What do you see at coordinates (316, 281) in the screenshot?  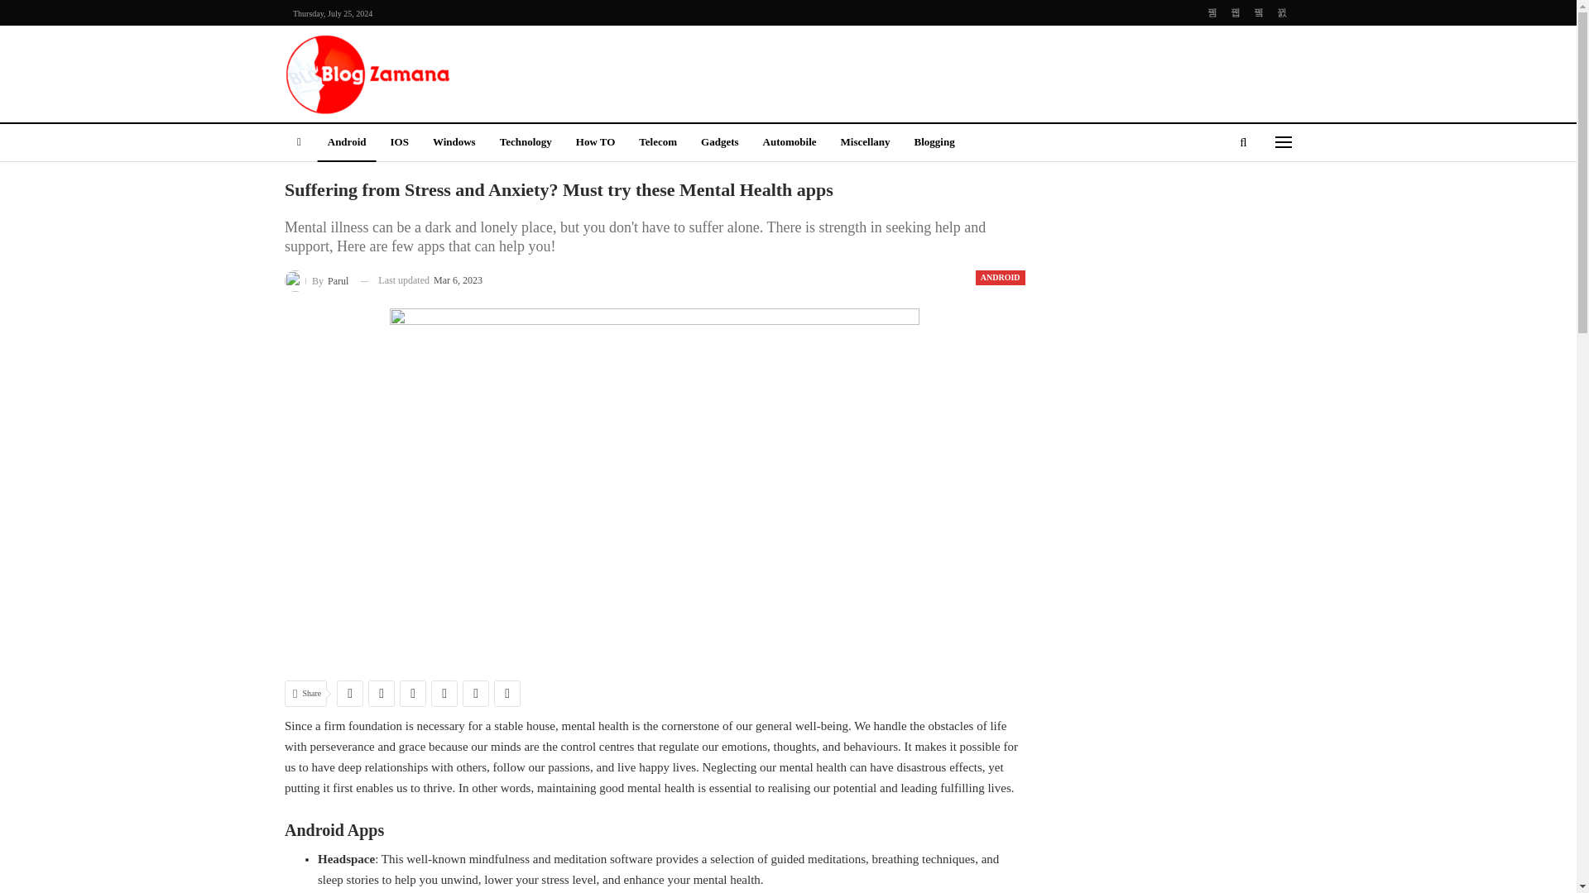 I see `Browse Author Articles` at bounding box center [316, 281].